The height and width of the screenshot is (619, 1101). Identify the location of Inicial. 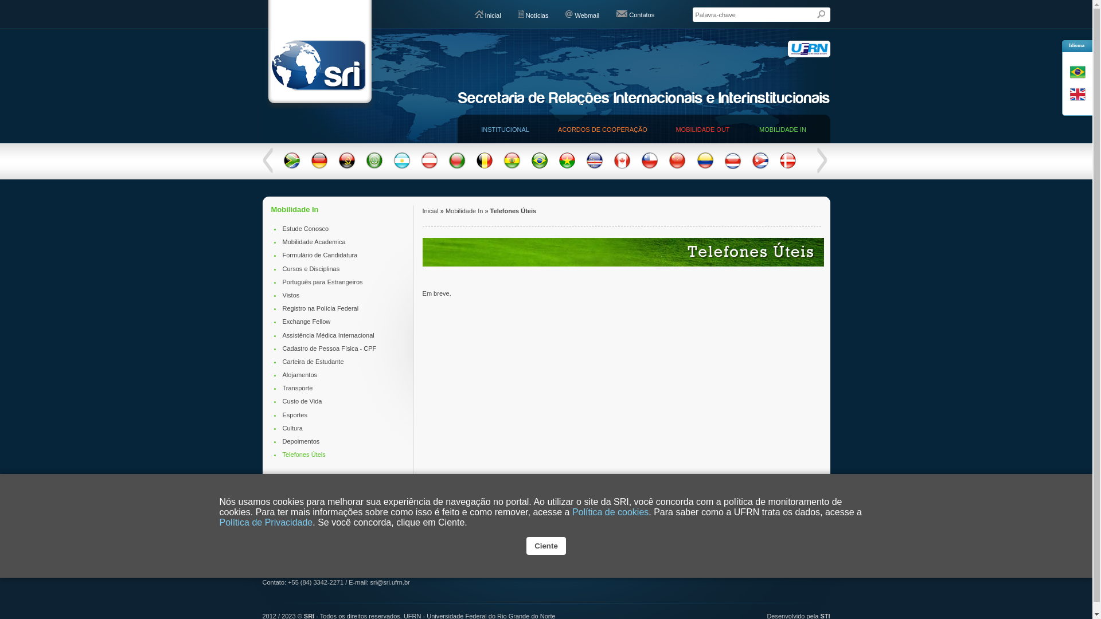
(431, 211).